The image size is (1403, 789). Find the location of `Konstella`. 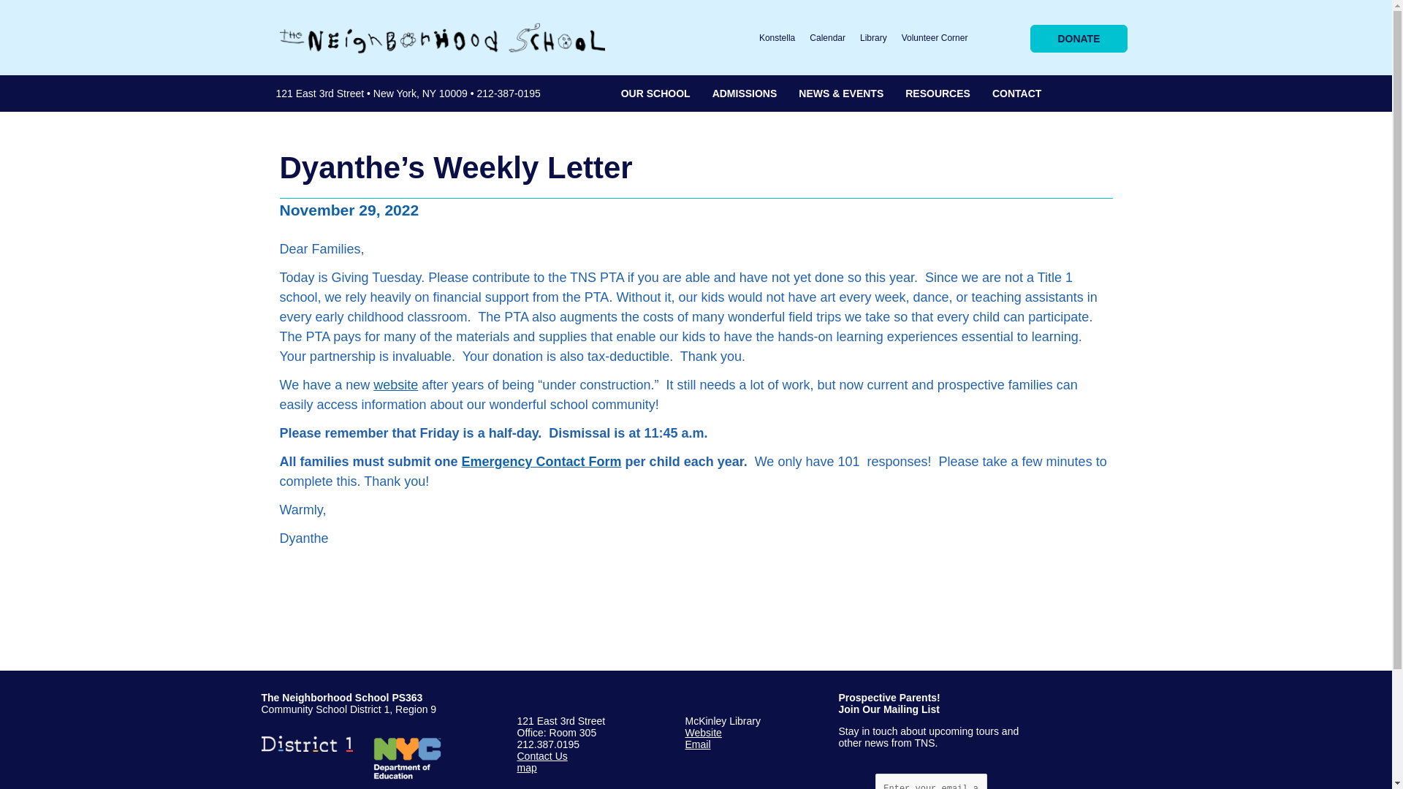

Konstella is located at coordinates (777, 38).